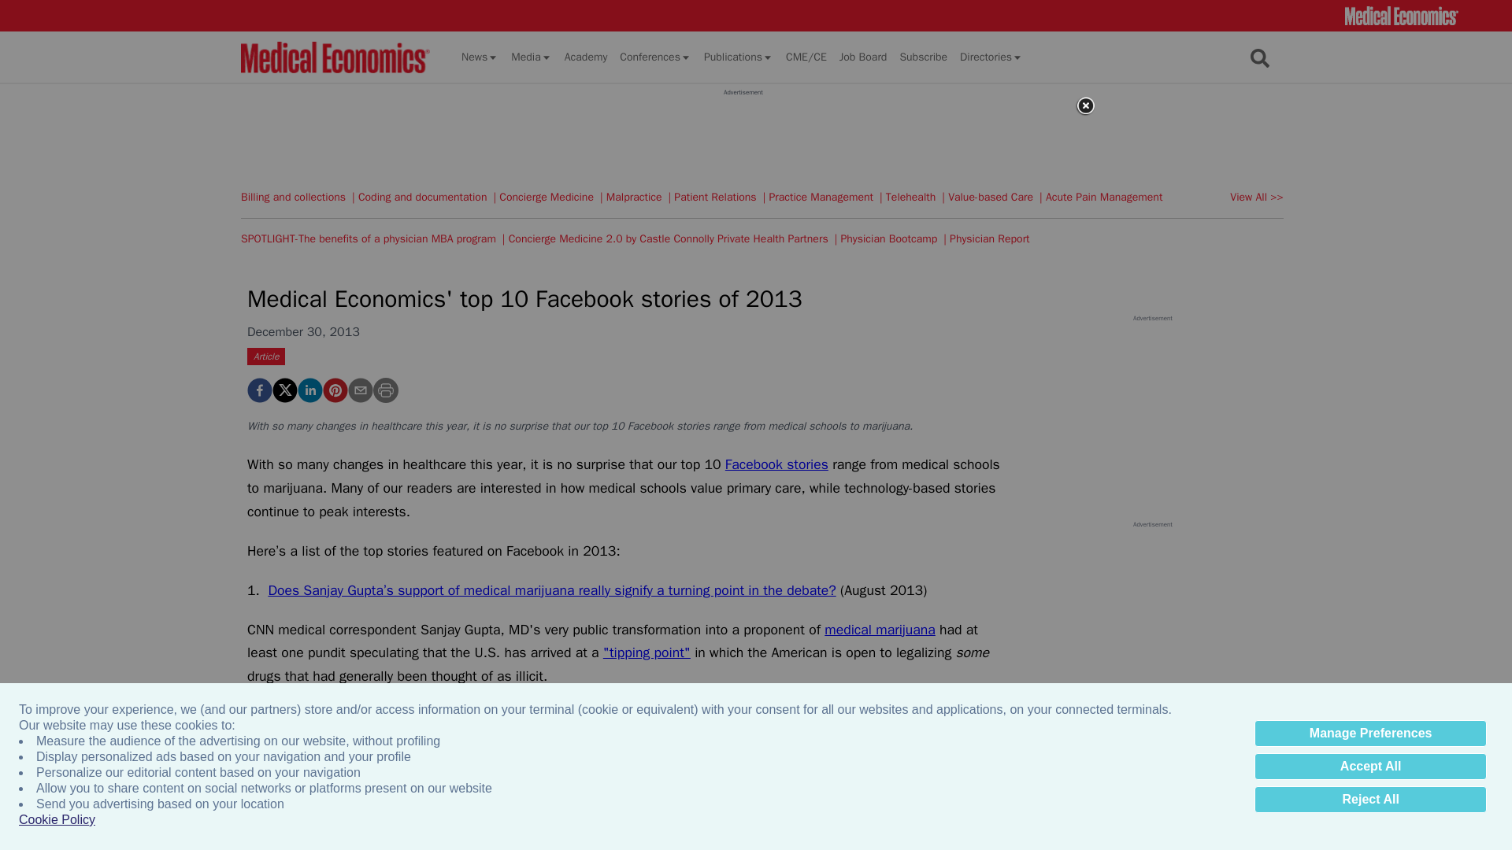 Image resolution: width=1512 pixels, height=850 pixels. Describe the element at coordinates (57, 820) in the screenshot. I see `Cookie Policy` at that location.